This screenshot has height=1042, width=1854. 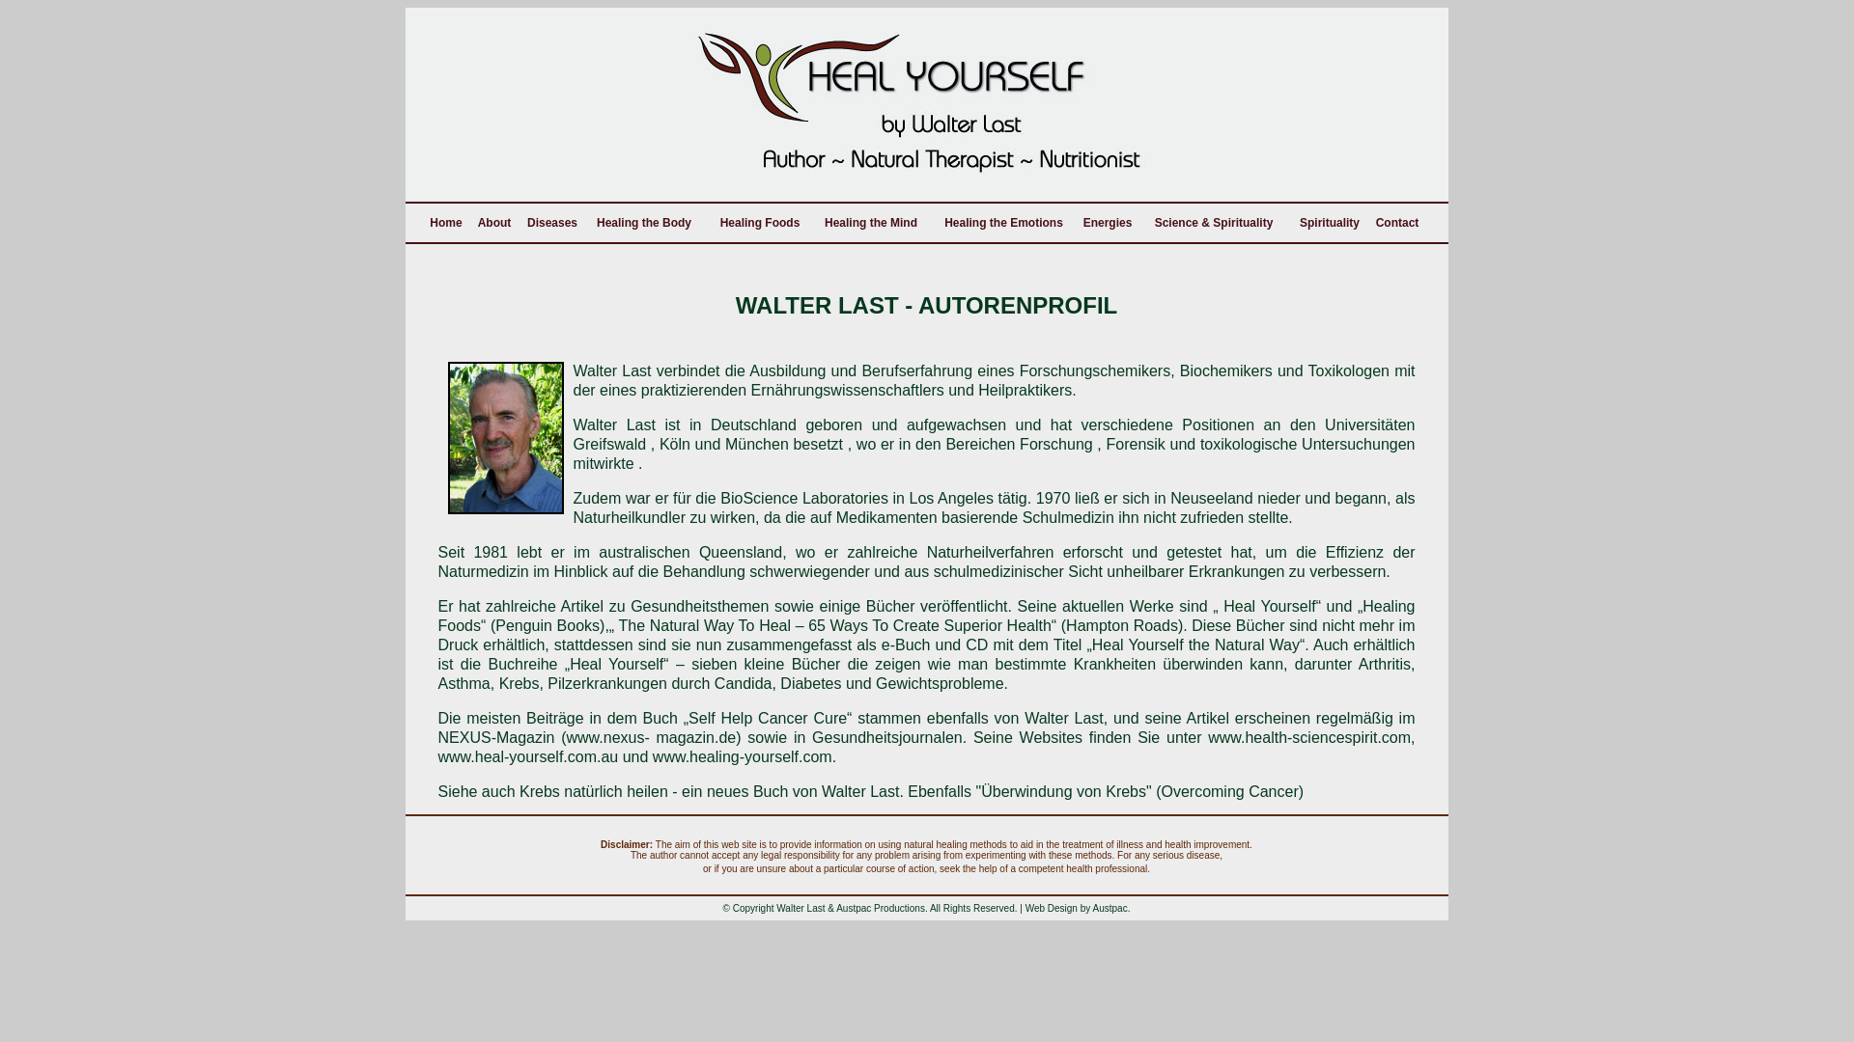 I want to click on www.health-sciencespirit.com, so click(x=1309, y=737).